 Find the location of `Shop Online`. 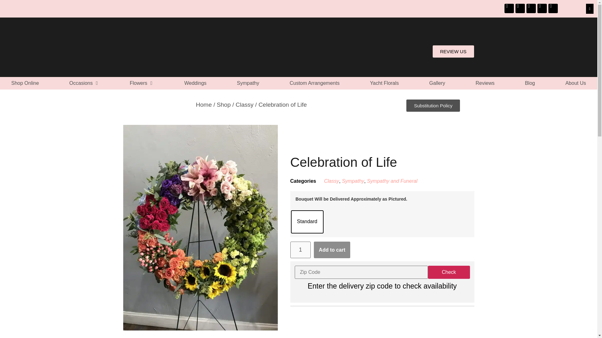

Shop Online is located at coordinates (25, 83).